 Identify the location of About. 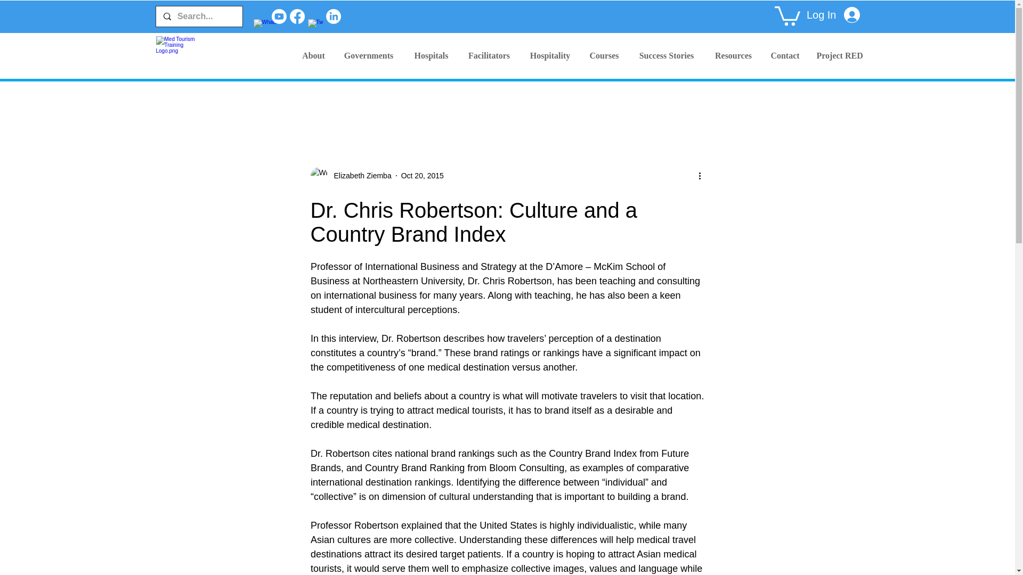
(313, 55).